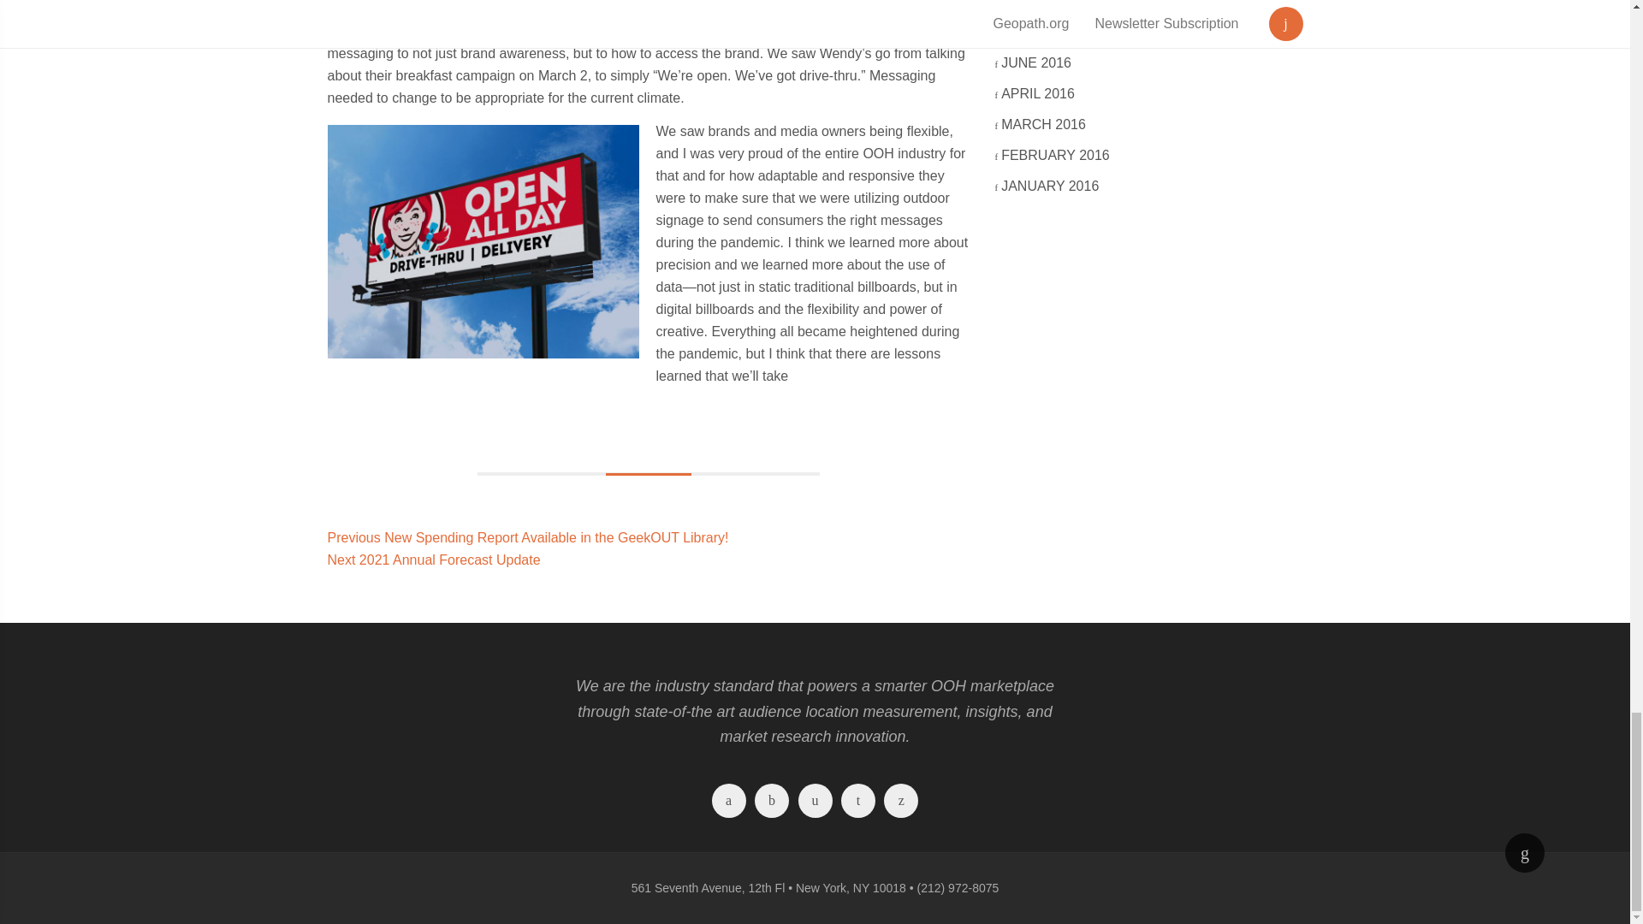 This screenshot has width=1643, height=924. Describe the element at coordinates (1524, 852) in the screenshot. I see `To top` at that location.